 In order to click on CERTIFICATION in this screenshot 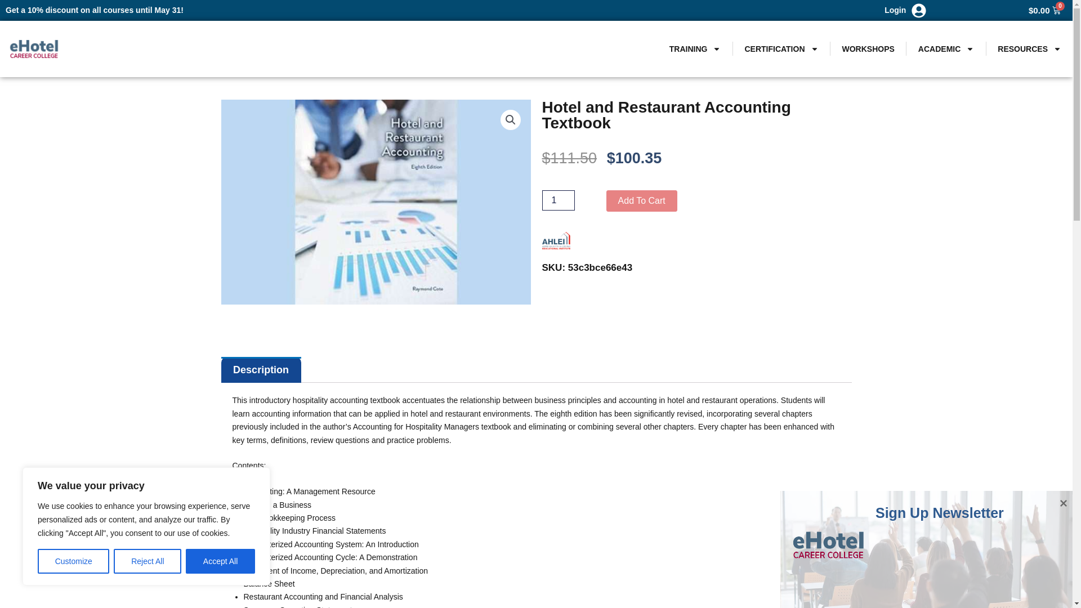, I will do `click(781, 48)`.